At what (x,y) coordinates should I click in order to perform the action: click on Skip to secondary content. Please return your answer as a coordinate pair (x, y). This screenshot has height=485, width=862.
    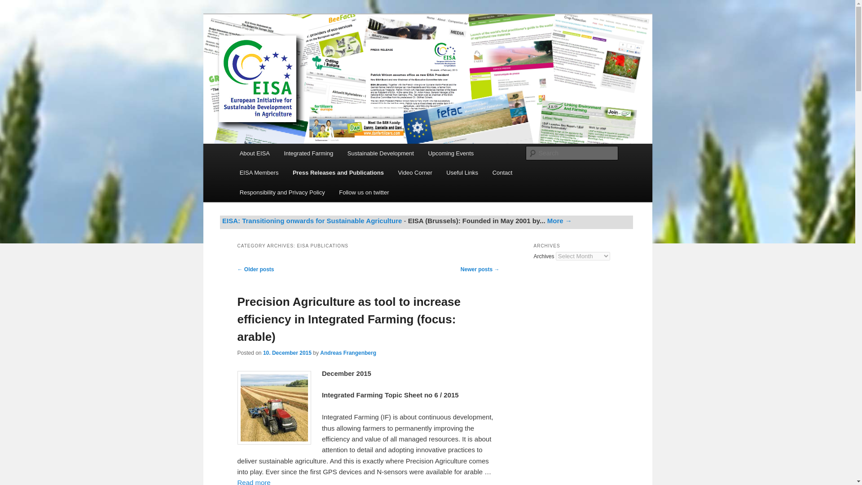
    Looking at the image, I should click on (284, 154).